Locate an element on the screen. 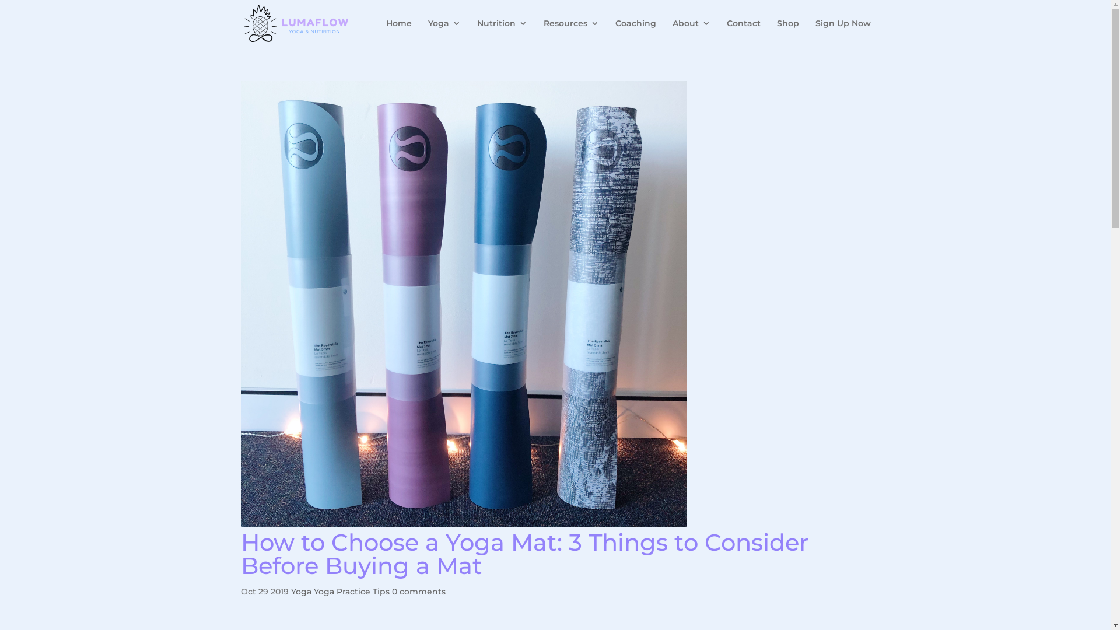  Yoga is located at coordinates (444, 33).